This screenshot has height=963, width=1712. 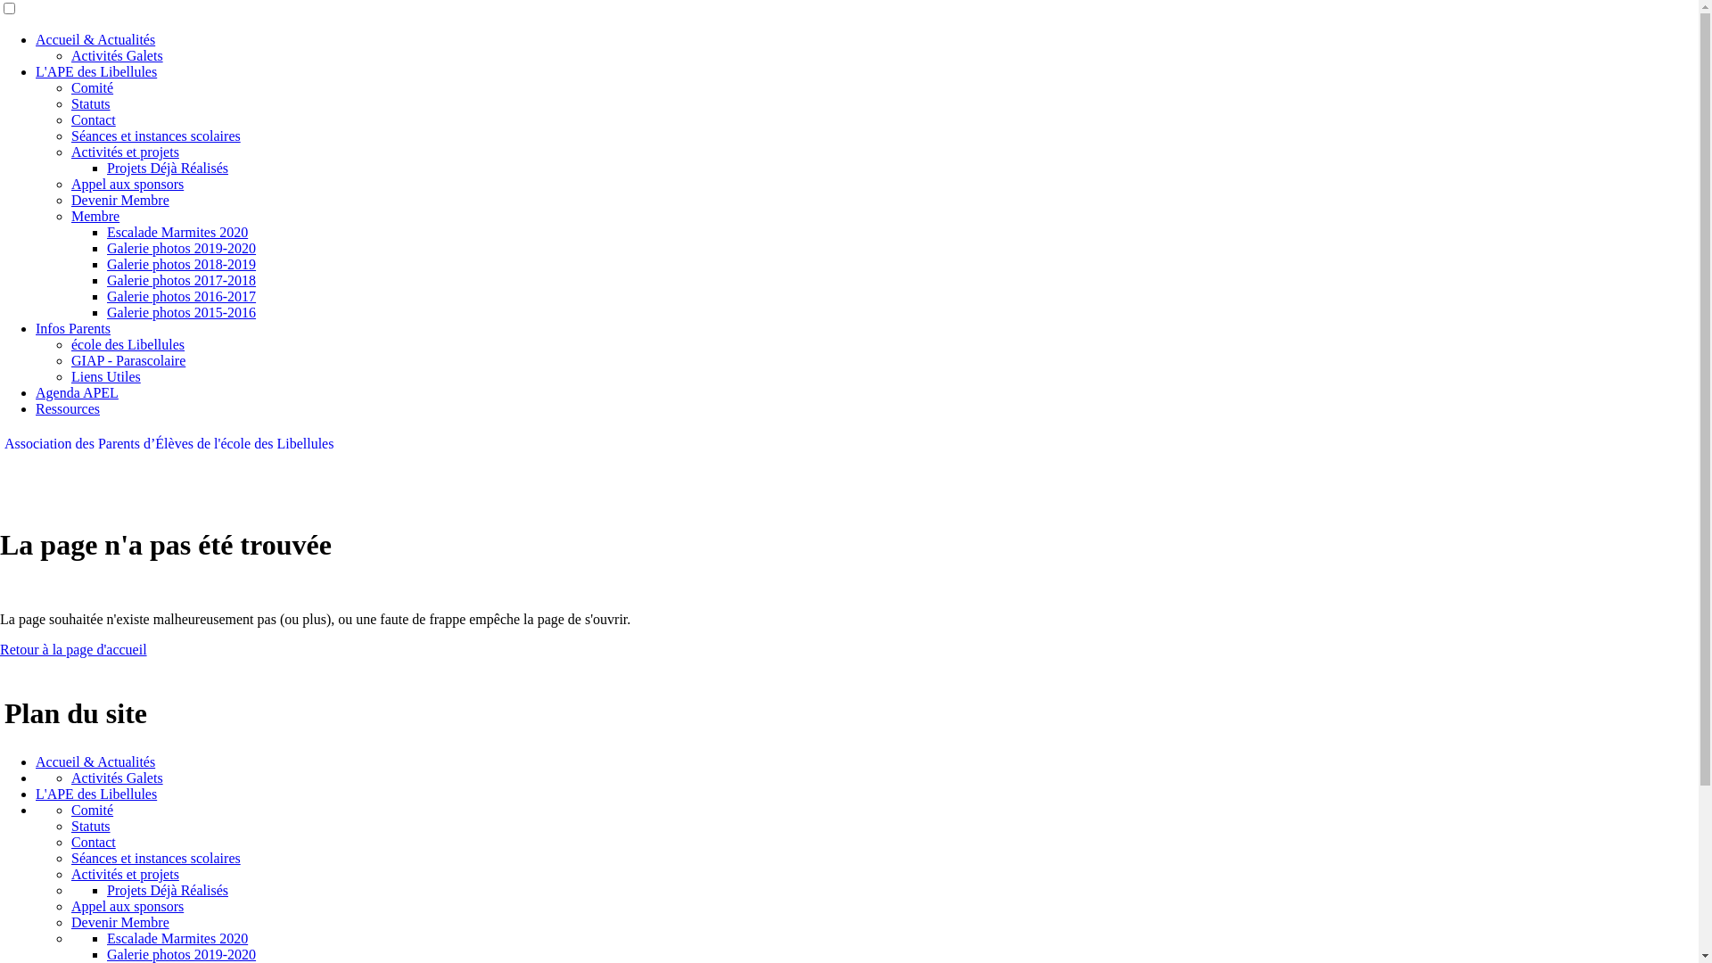 What do you see at coordinates (120, 922) in the screenshot?
I see `Devenir Membre` at bounding box center [120, 922].